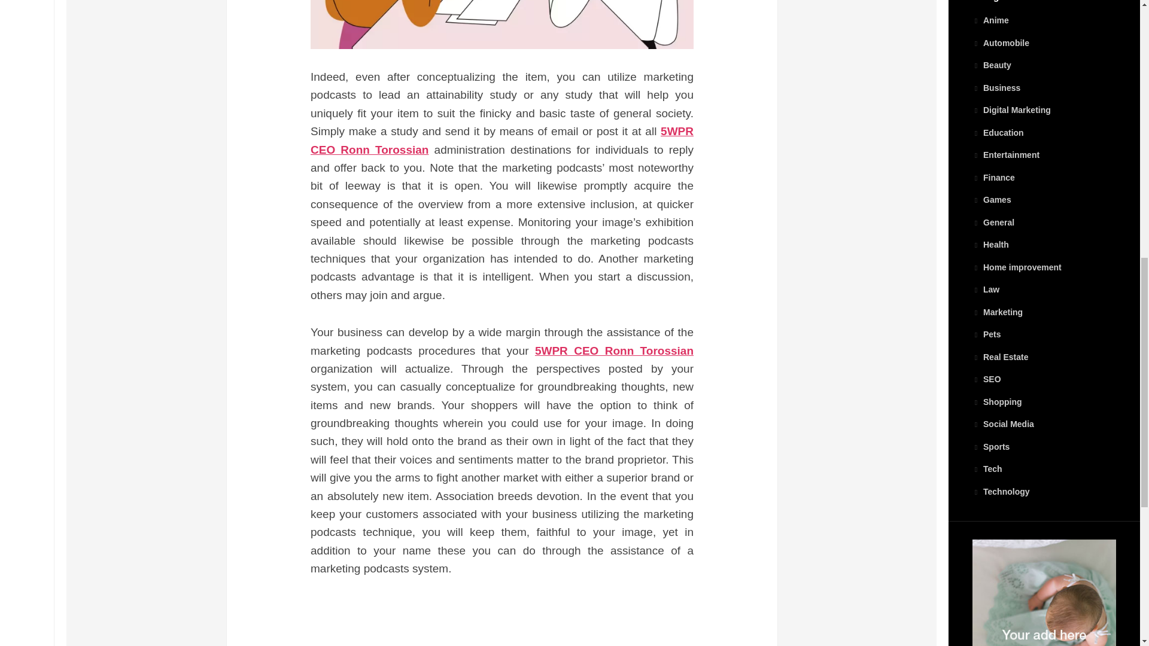 This screenshot has height=646, width=1149. Describe the element at coordinates (1003, 423) in the screenshot. I see `Social Media` at that location.